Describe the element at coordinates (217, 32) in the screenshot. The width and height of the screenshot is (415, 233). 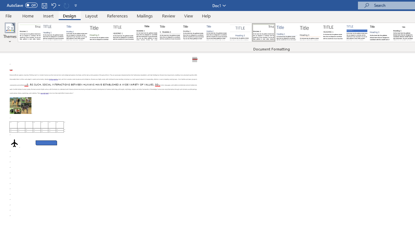
I see `Casual` at that location.